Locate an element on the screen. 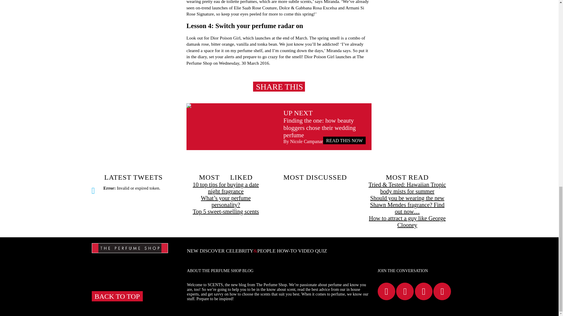 Image resolution: width=563 pixels, height=316 pixels. Top 5 sweet-smelling scents is located at coordinates (226, 212).